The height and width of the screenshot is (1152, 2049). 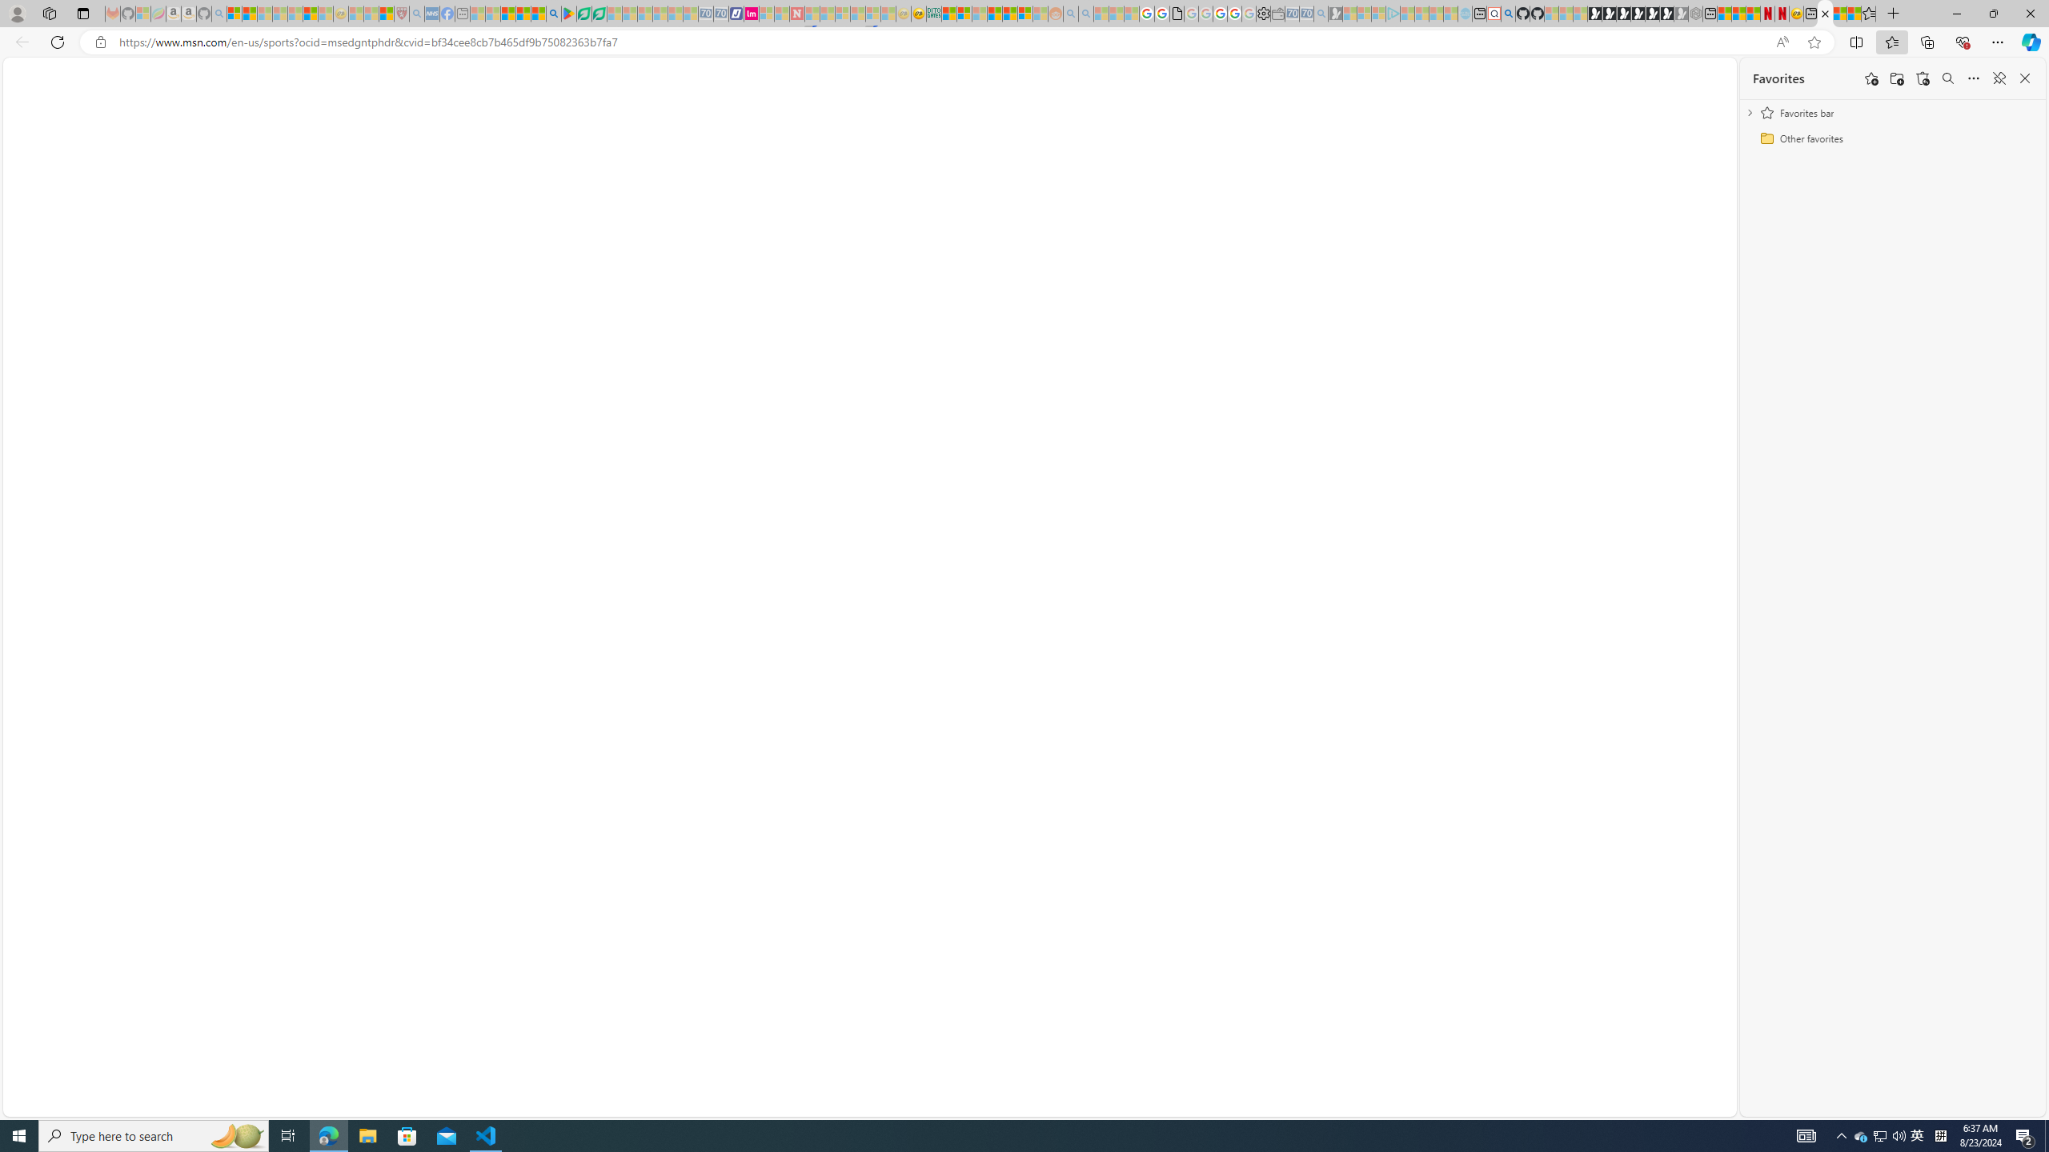 What do you see at coordinates (522, 14) in the screenshot?
I see `Pets - MSN` at bounding box center [522, 14].